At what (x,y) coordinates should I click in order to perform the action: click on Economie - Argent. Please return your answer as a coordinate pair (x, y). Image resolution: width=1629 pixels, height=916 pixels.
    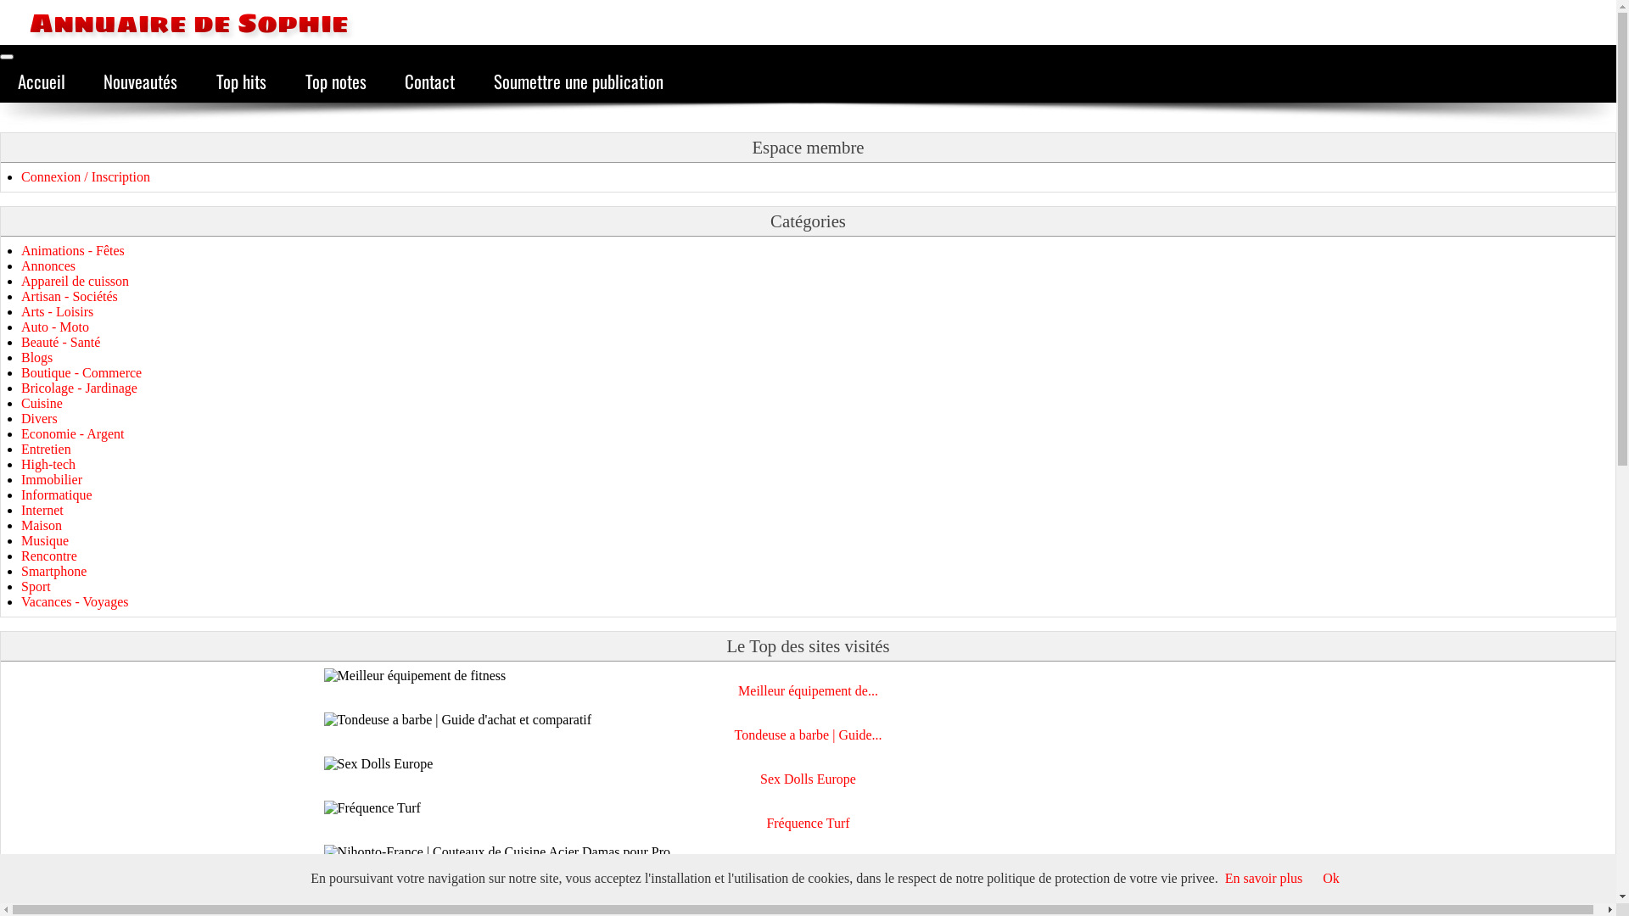
    Looking at the image, I should click on (73, 434).